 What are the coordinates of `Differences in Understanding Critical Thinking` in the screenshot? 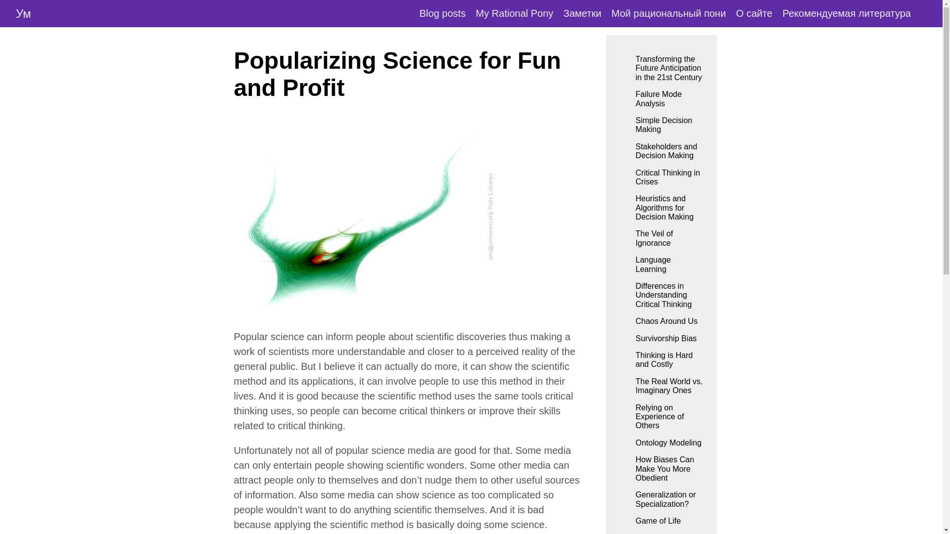 It's located at (669, 295).